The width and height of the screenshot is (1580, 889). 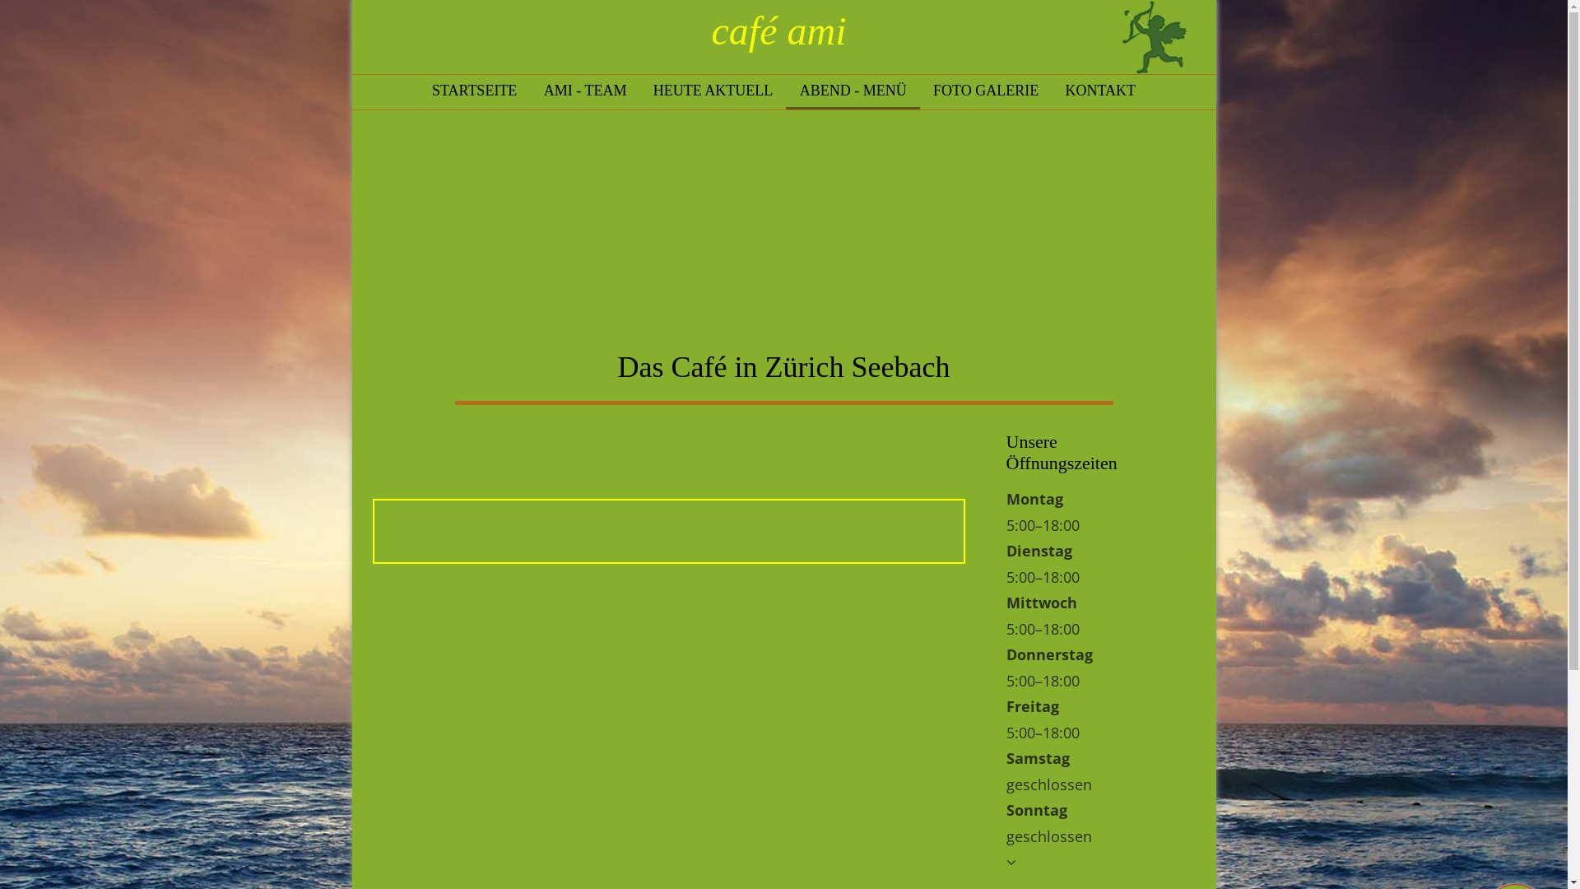 What do you see at coordinates (986, 91) in the screenshot?
I see `FOTO GALERIE` at bounding box center [986, 91].